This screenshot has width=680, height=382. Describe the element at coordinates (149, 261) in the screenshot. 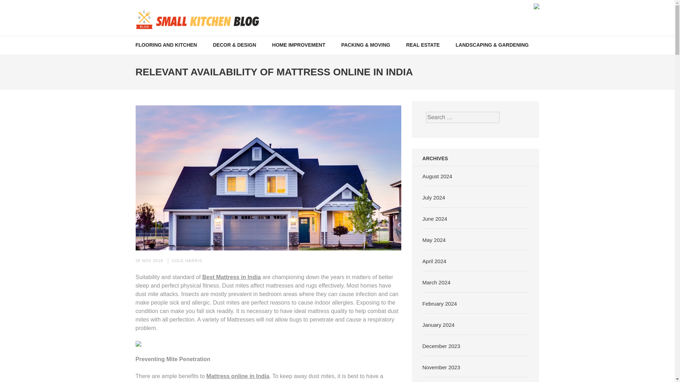

I see `28 NOV 2019` at that location.